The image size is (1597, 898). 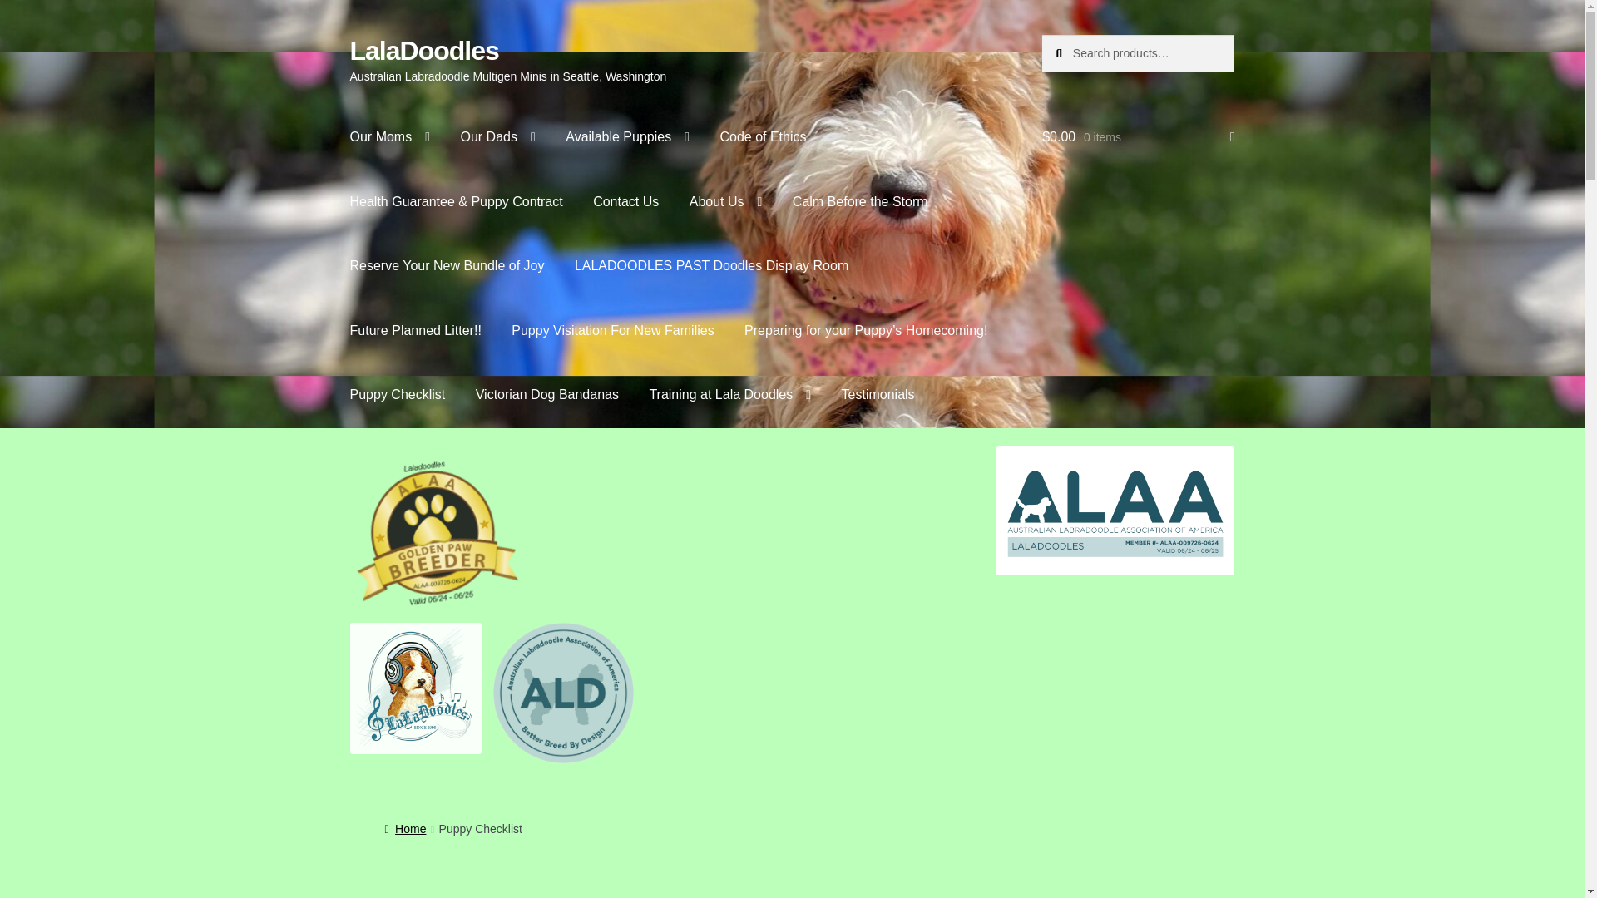 I want to click on Reserve Your New Bundle of Joy, so click(x=447, y=265).